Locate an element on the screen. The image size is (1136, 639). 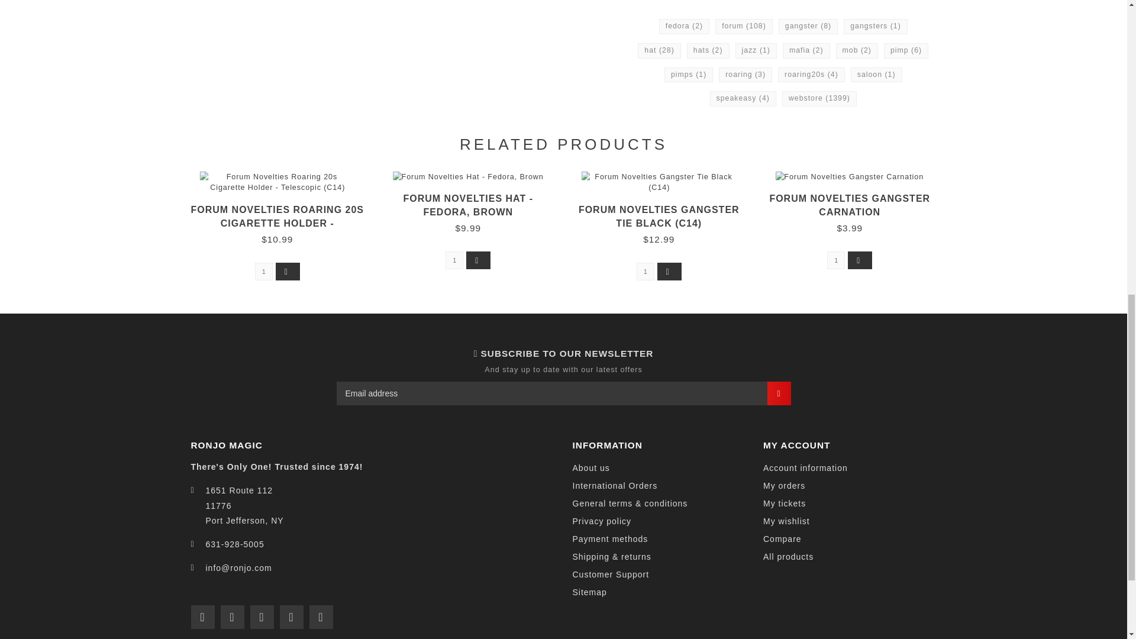
gangsters is located at coordinates (876, 27).